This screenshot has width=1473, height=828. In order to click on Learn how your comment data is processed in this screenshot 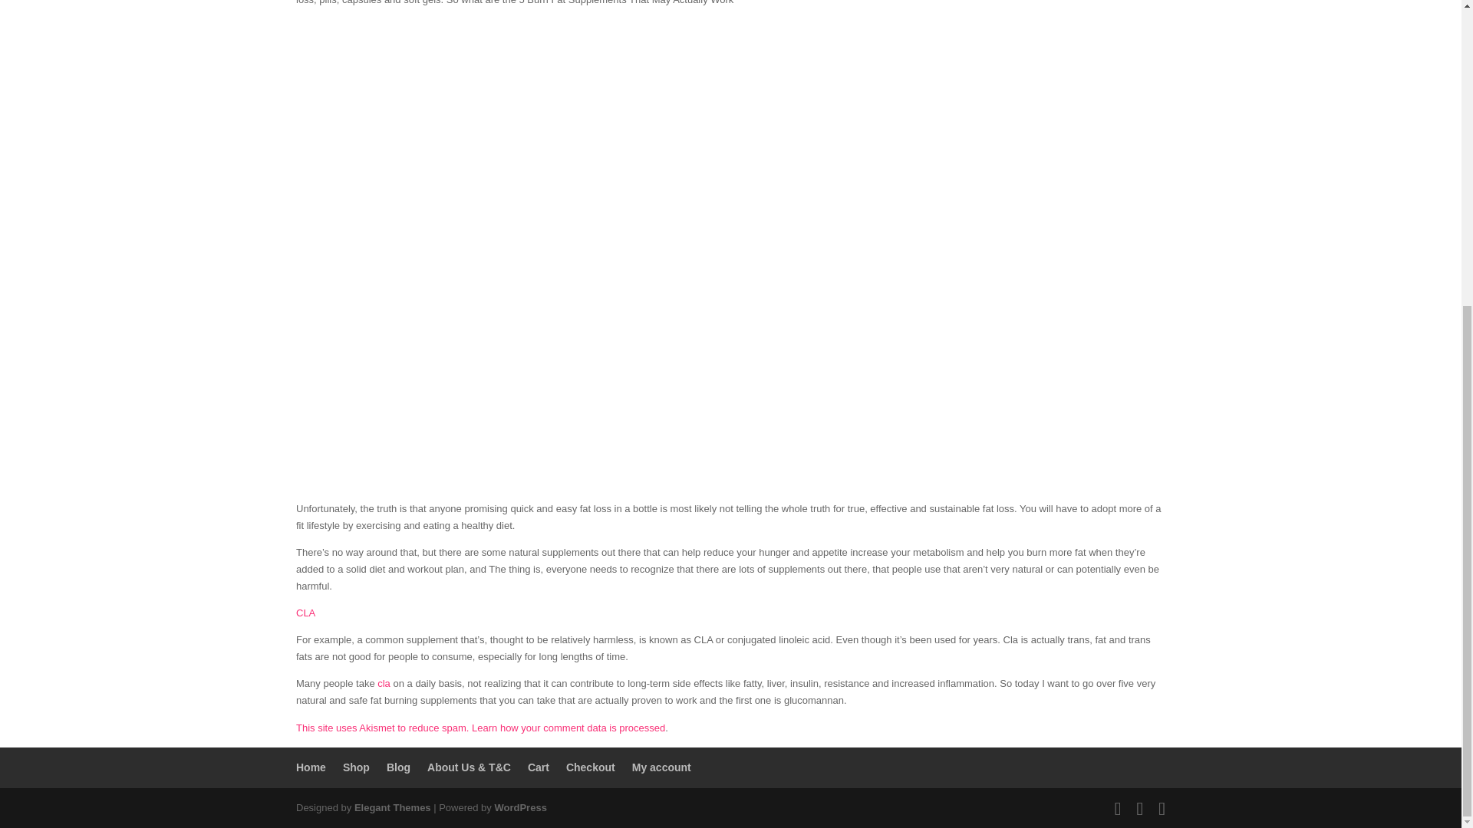, I will do `click(568, 727)`.